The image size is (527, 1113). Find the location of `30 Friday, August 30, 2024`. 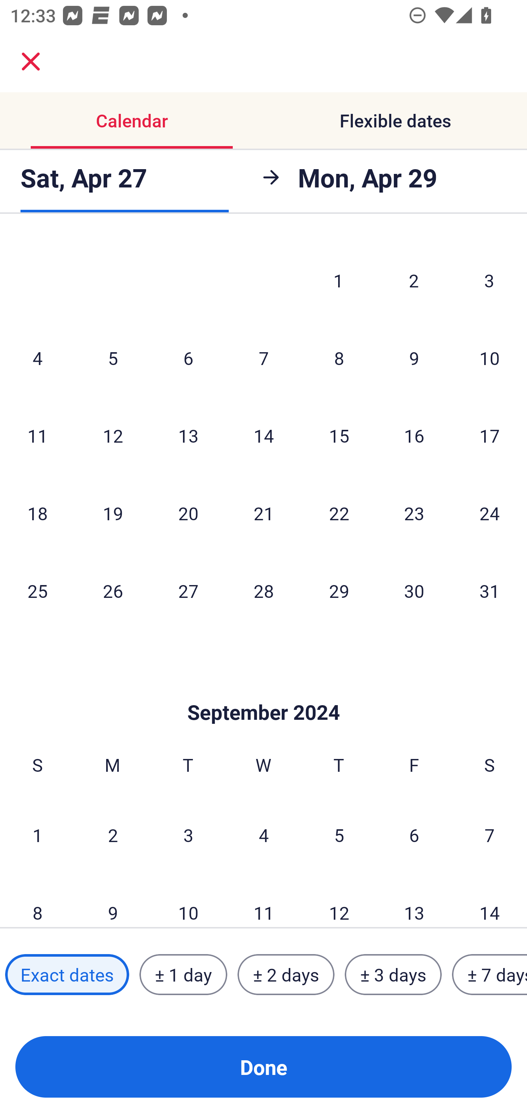

30 Friday, August 30, 2024 is located at coordinates (414, 590).